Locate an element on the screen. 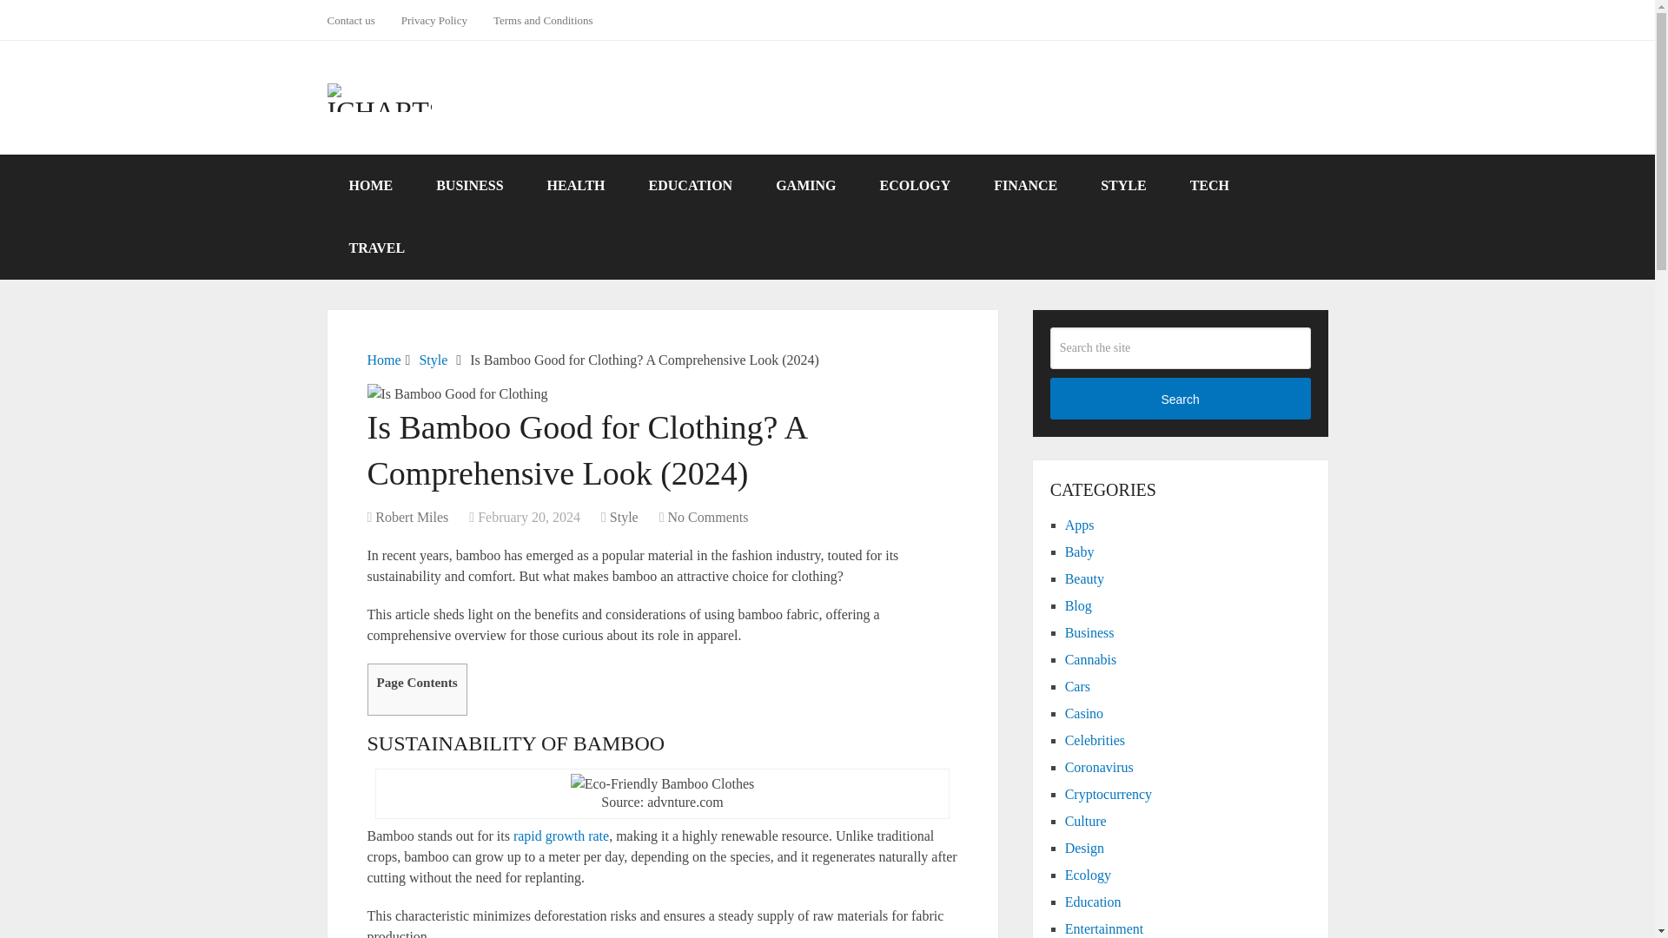  FINANCE is located at coordinates (1025, 186).